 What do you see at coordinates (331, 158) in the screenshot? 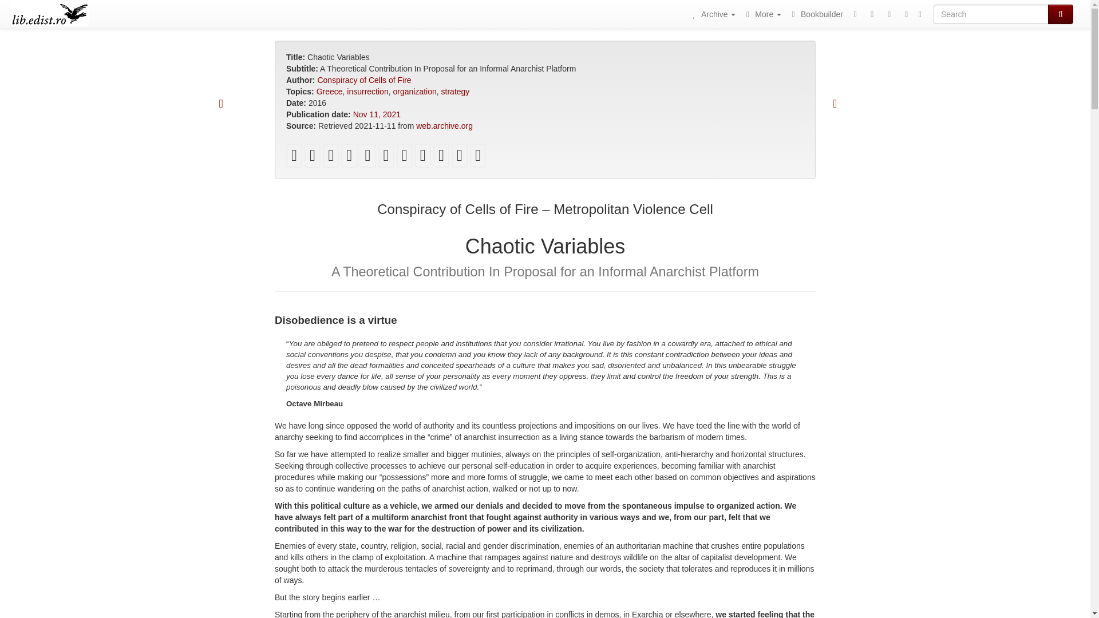
I see `A4 imposed PDF` at bounding box center [331, 158].